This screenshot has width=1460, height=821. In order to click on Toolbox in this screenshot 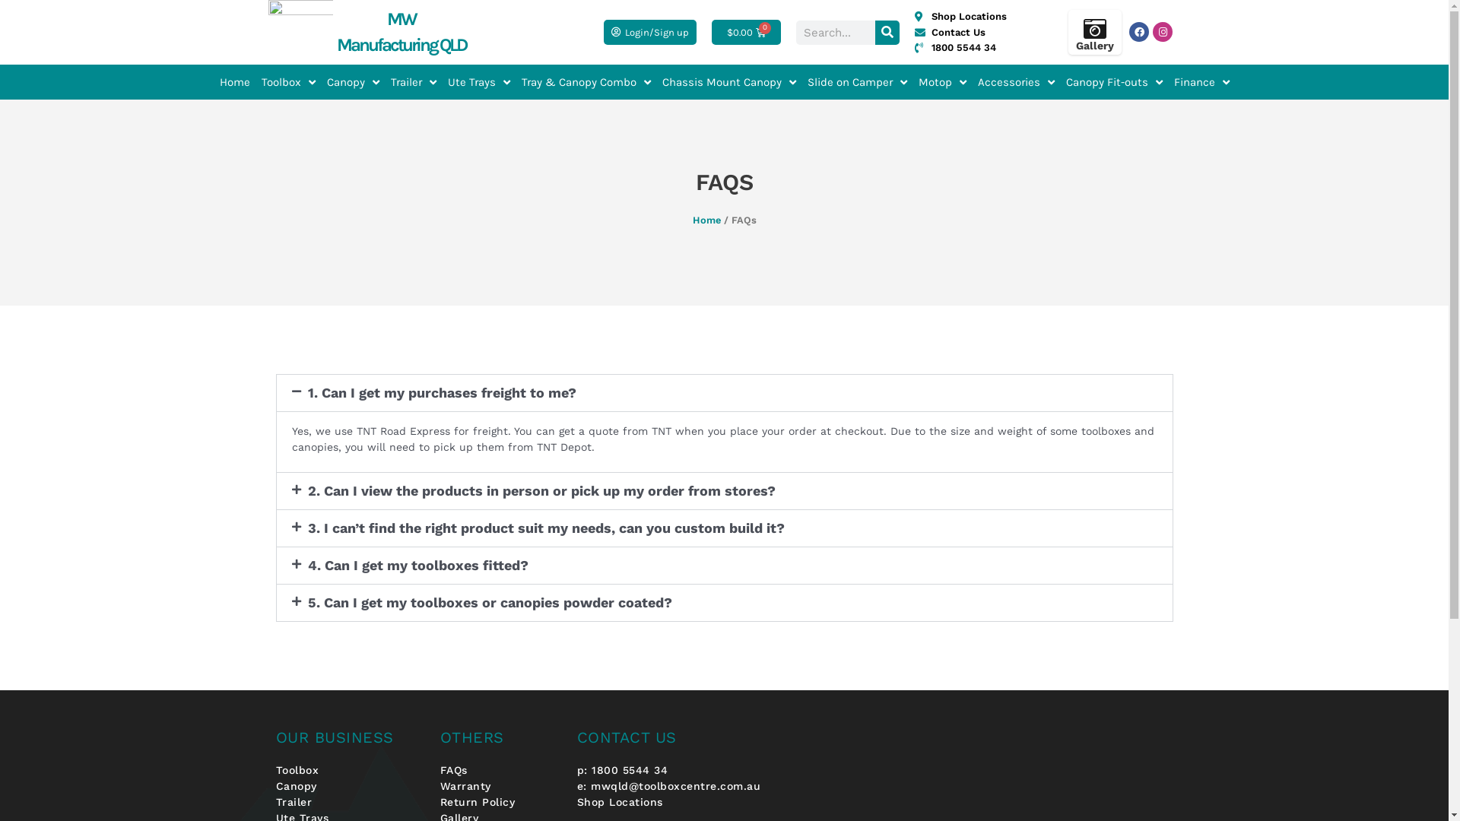, I will do `click(289, 82)`.